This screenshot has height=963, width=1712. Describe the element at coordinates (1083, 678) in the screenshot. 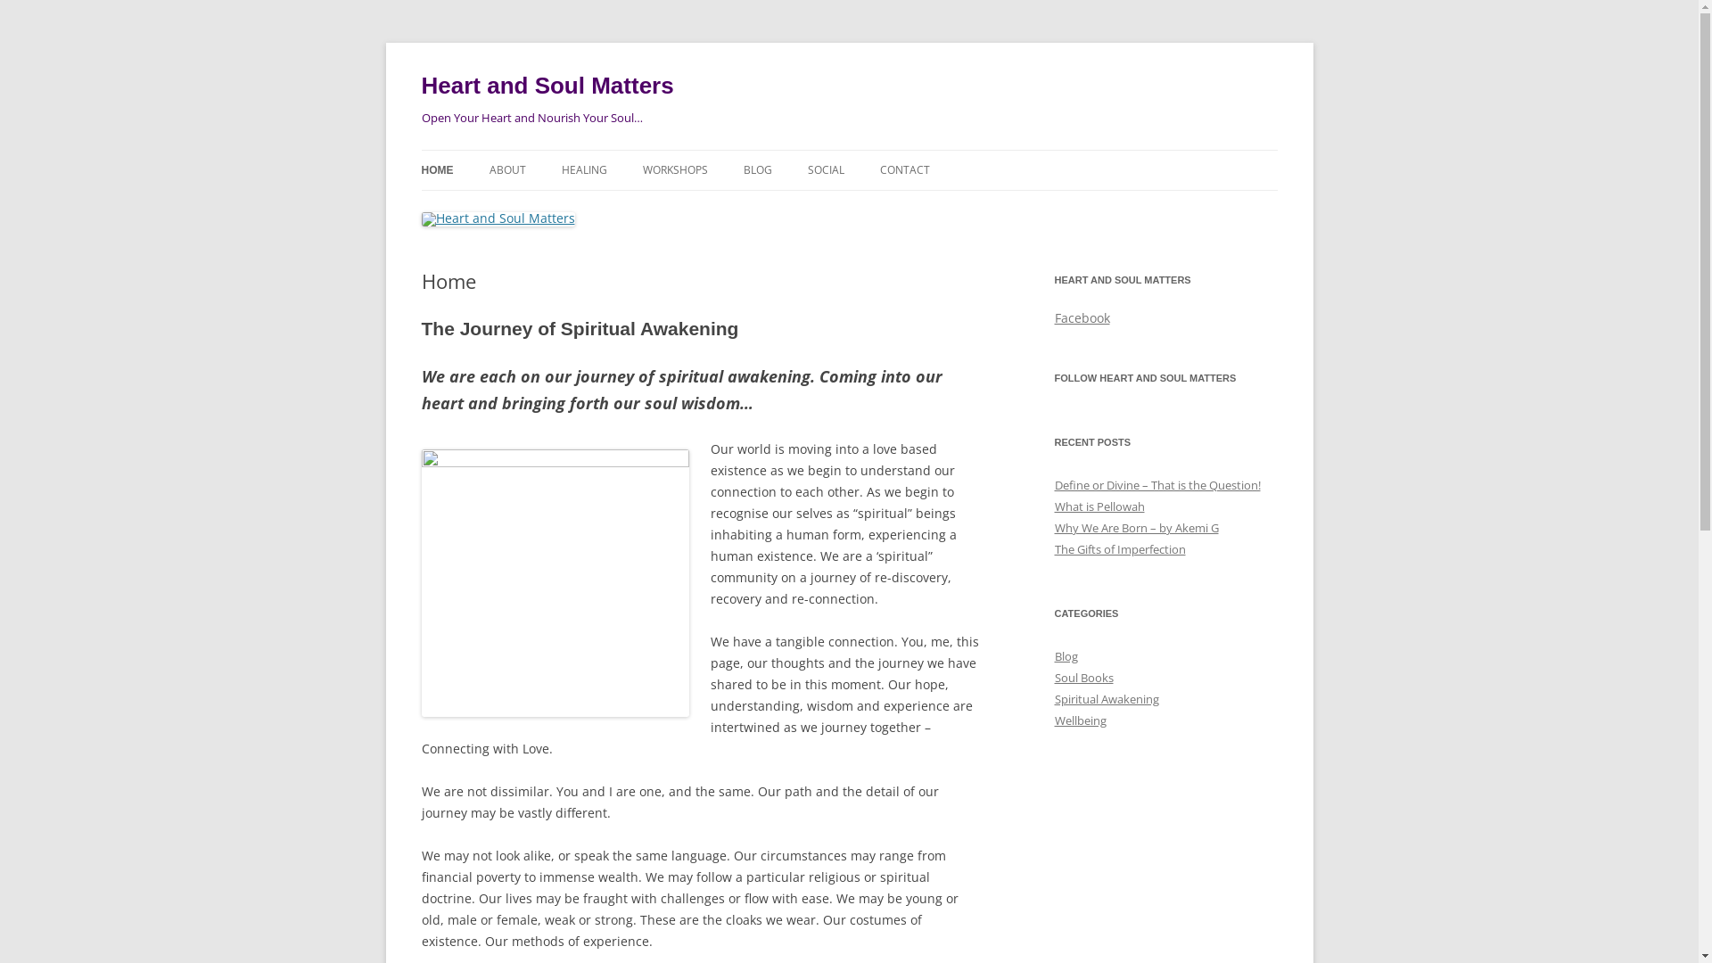

I see `Soul Books` at that location.